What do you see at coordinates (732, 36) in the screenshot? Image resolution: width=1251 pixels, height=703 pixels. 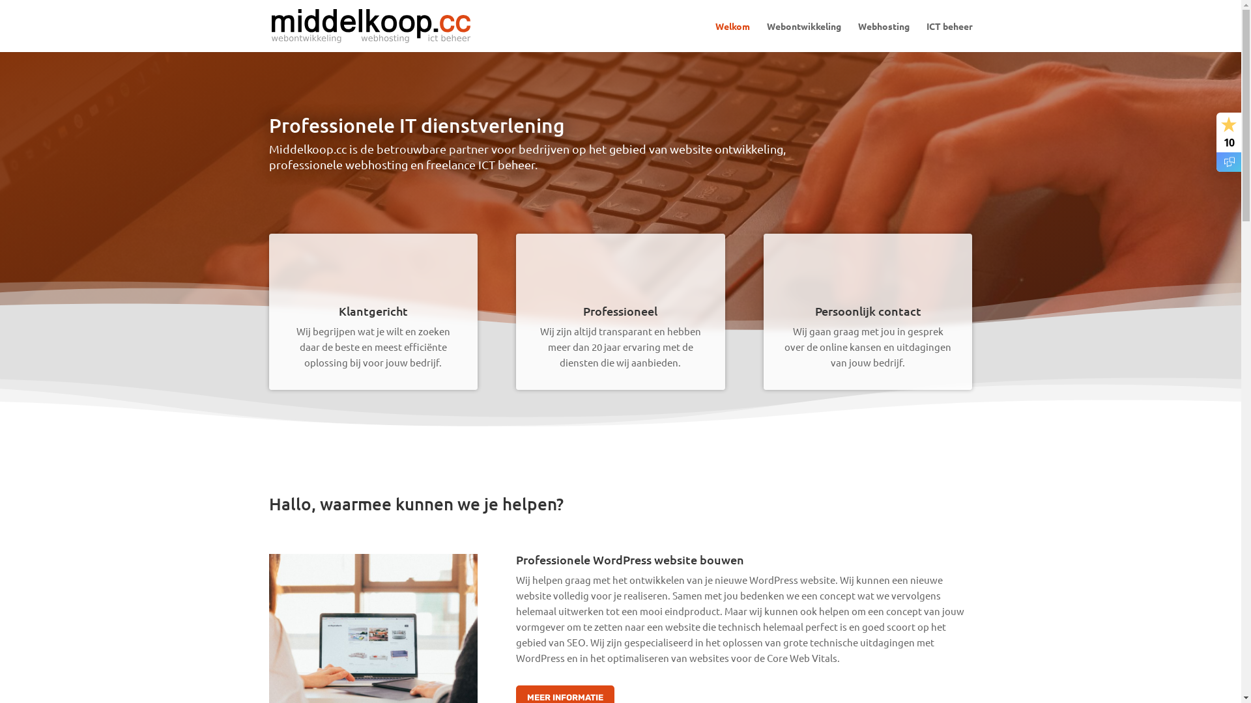 I see `Welkom` at bounding box center [732, 36].